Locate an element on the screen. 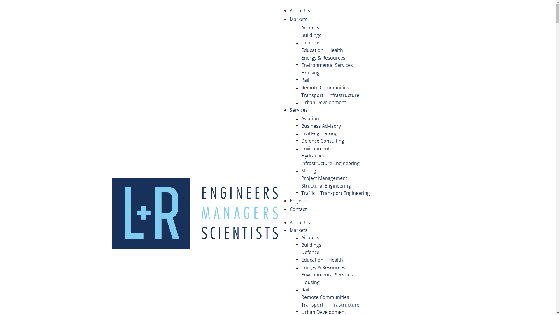  Structural Engineering is located at coordinates (326, 186).